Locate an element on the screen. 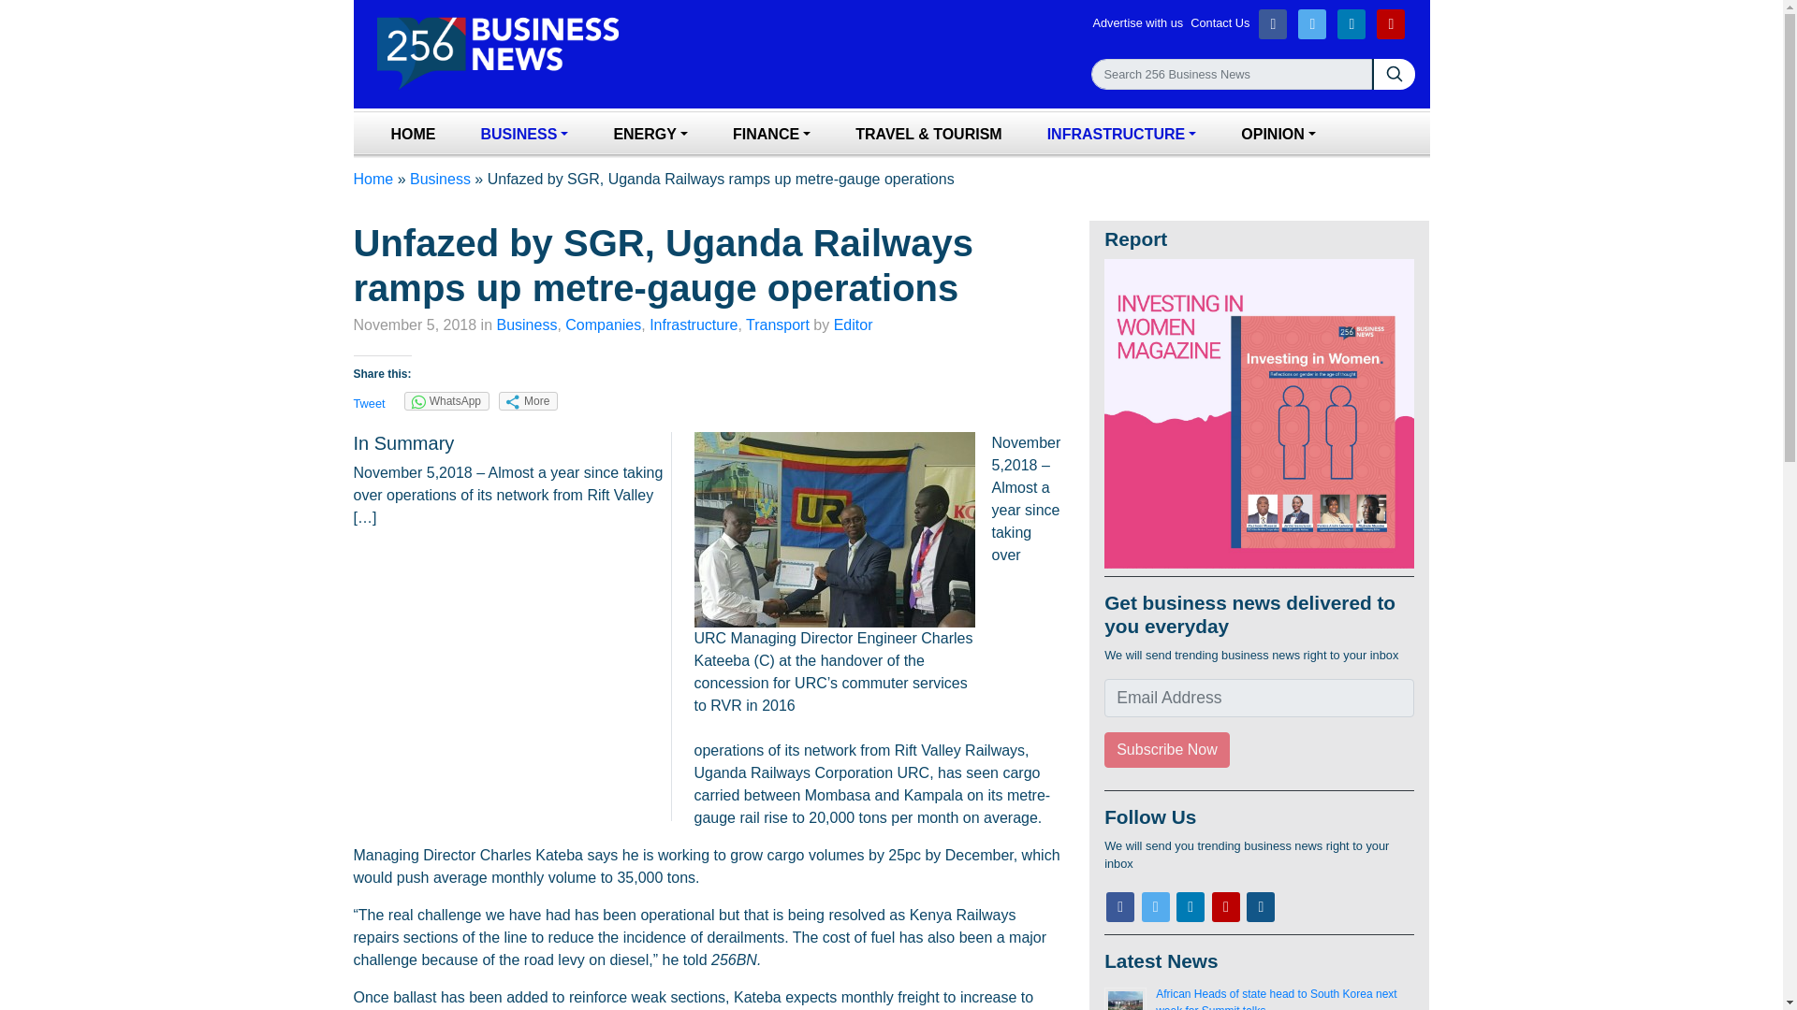 Image resolution: width=1797 pixels, height=1010 pixels. HOME is located at coordinates (413, 135).